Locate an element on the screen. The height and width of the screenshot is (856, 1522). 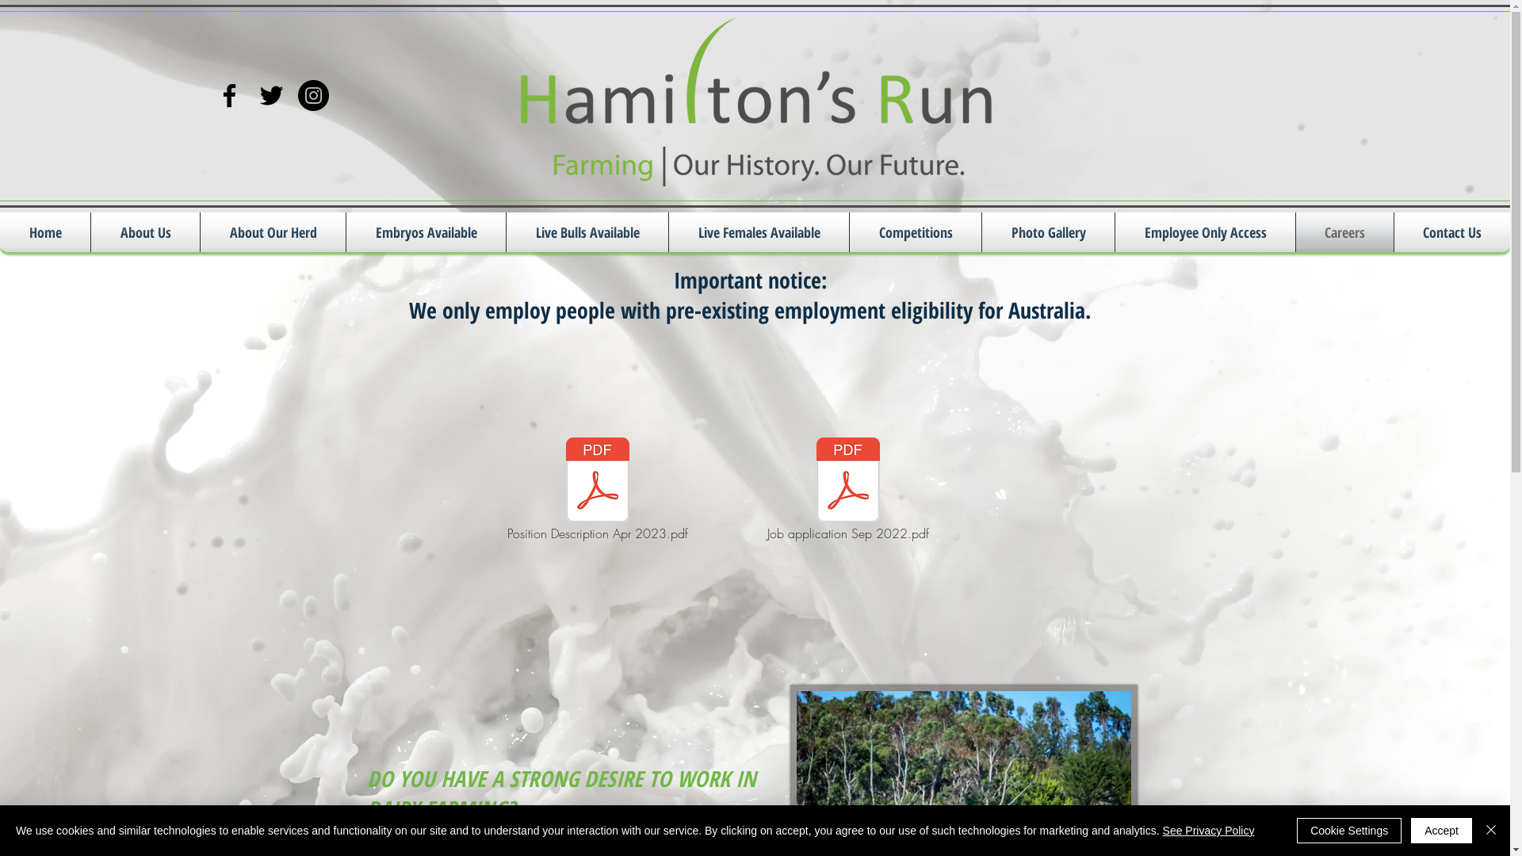
Employee Only Access is located at coordinates (1205, 232).